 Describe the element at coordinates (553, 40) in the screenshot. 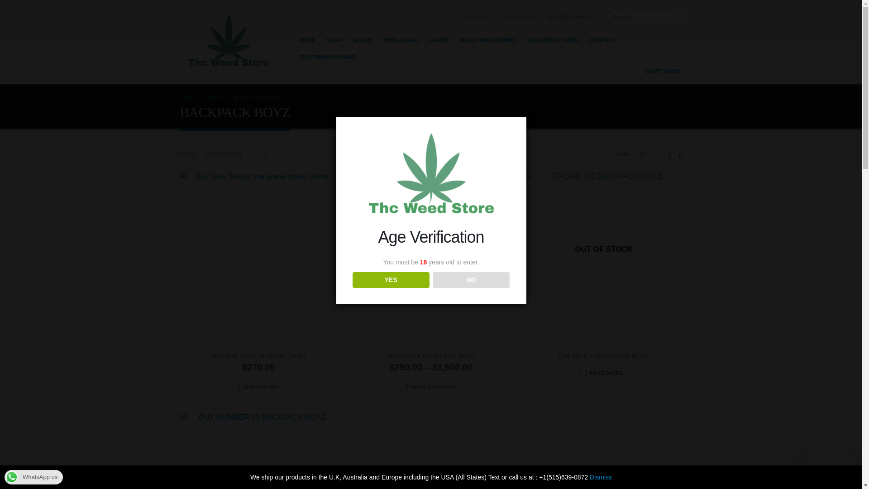

I see `BEGGINERS GUIDE` at that location.